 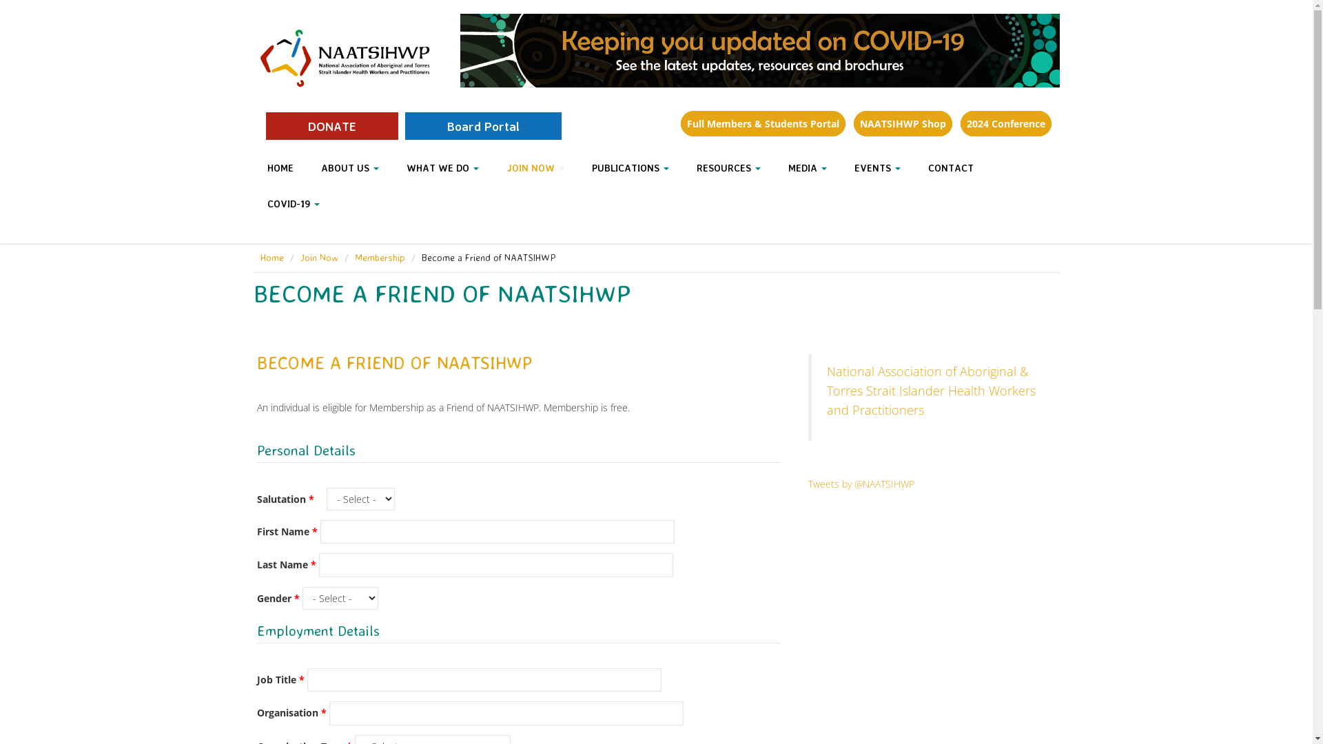 I want to click on Home, so click(x=272, y=258).